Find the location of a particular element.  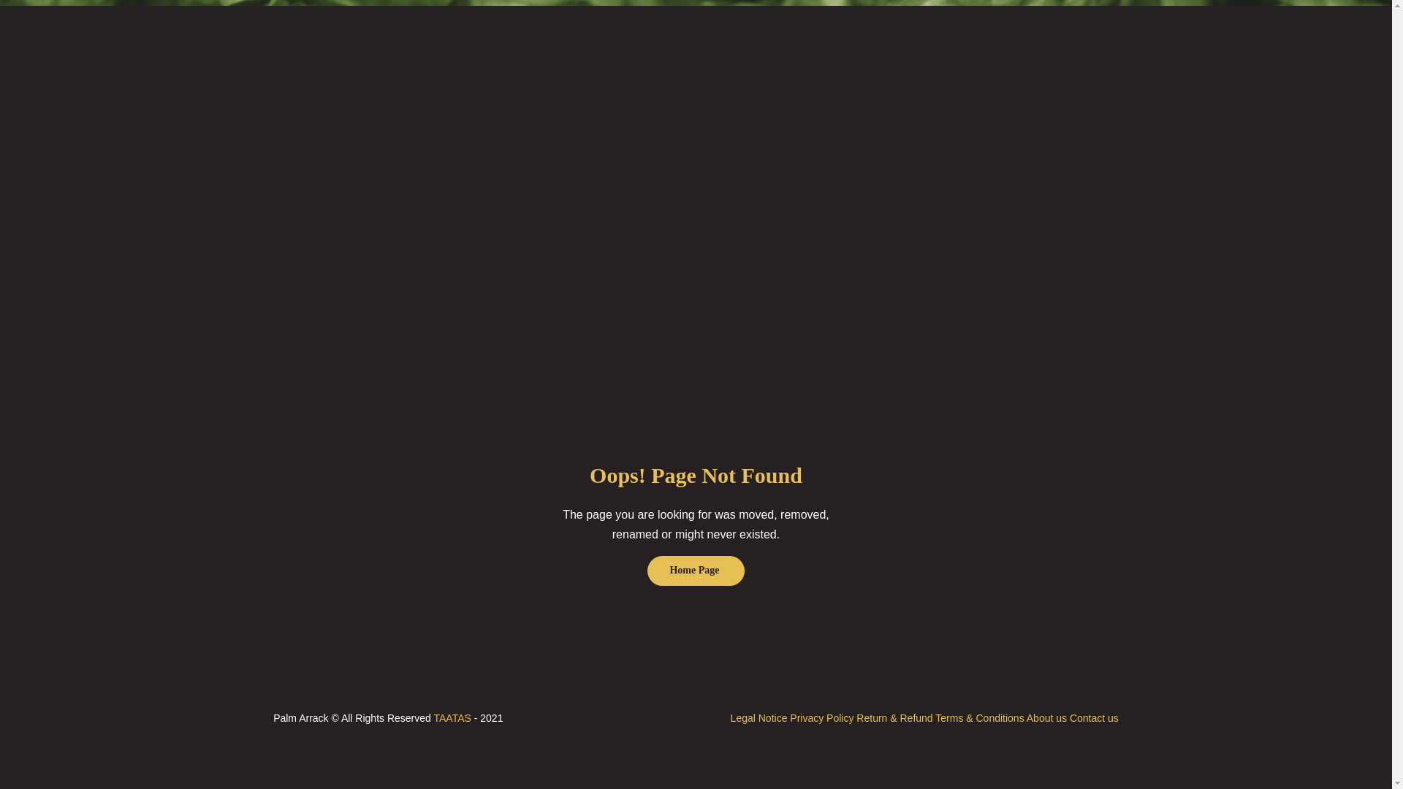

Legal Notice is located at coordinates (761, 718).